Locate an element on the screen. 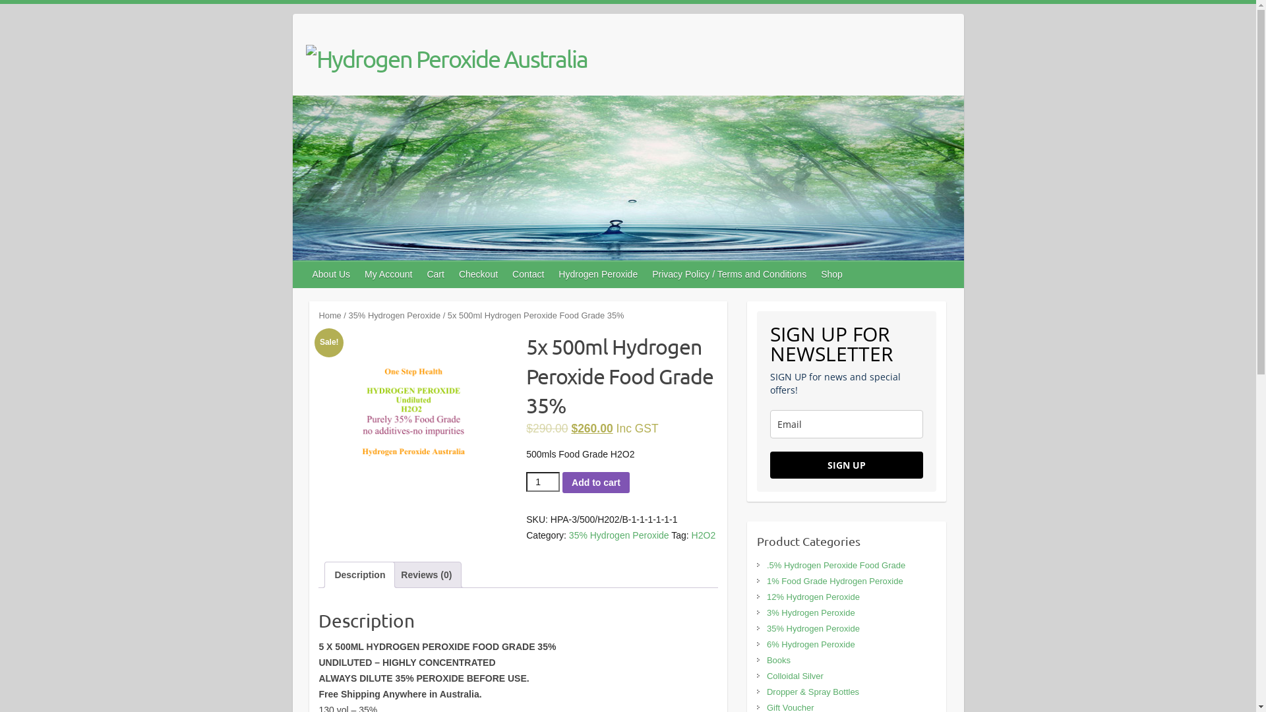  1% Food Grade Hydrogen Peroxide is located at coordinates (835, 581).